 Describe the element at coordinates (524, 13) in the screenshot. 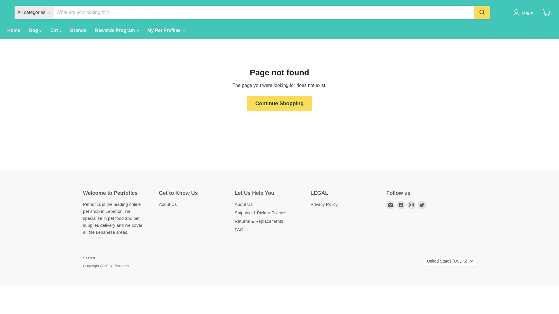

I see `Login` at that location.